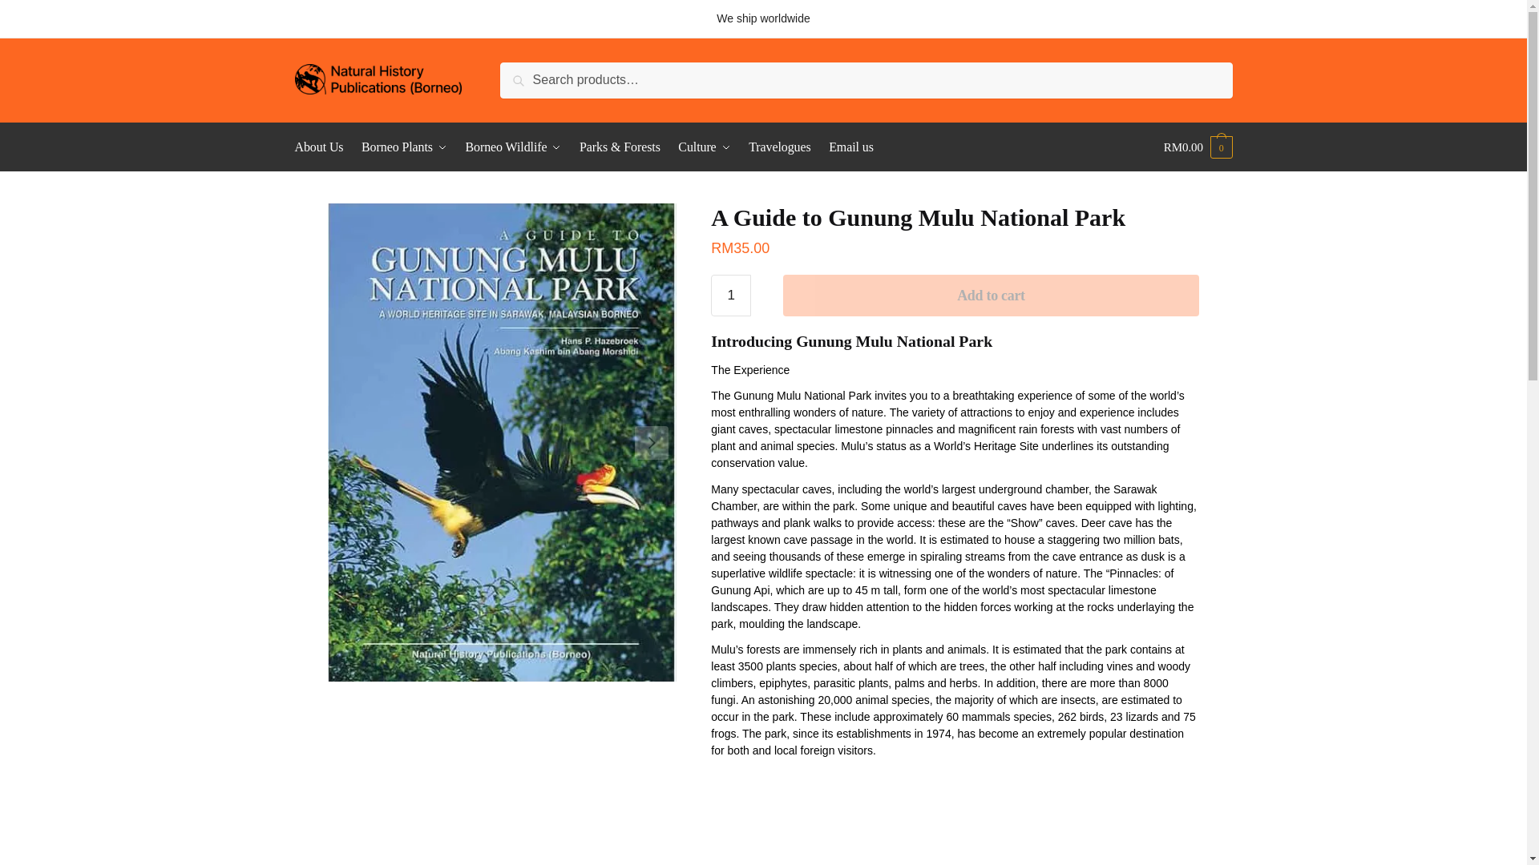 This screenshot has width=1539, height=865. I want to click on About Us, so click(322, 147).